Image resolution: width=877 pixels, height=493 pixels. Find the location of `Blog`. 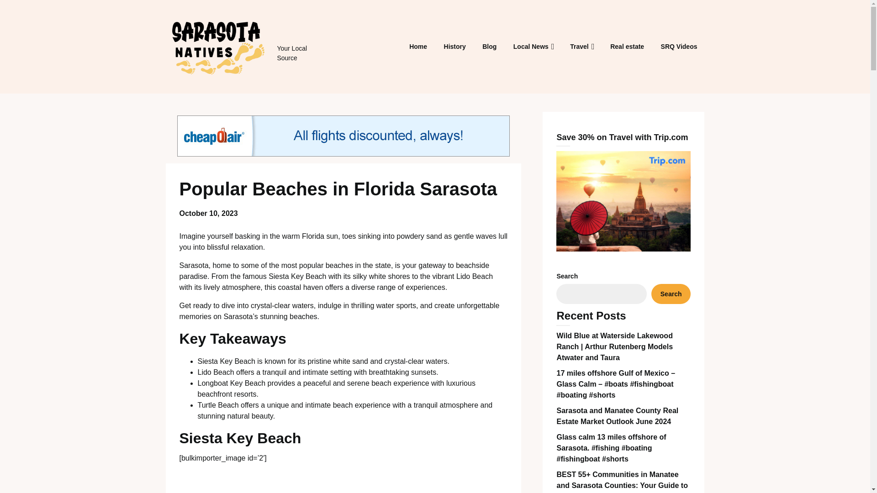

Blog is located at coordinates (489, 47).